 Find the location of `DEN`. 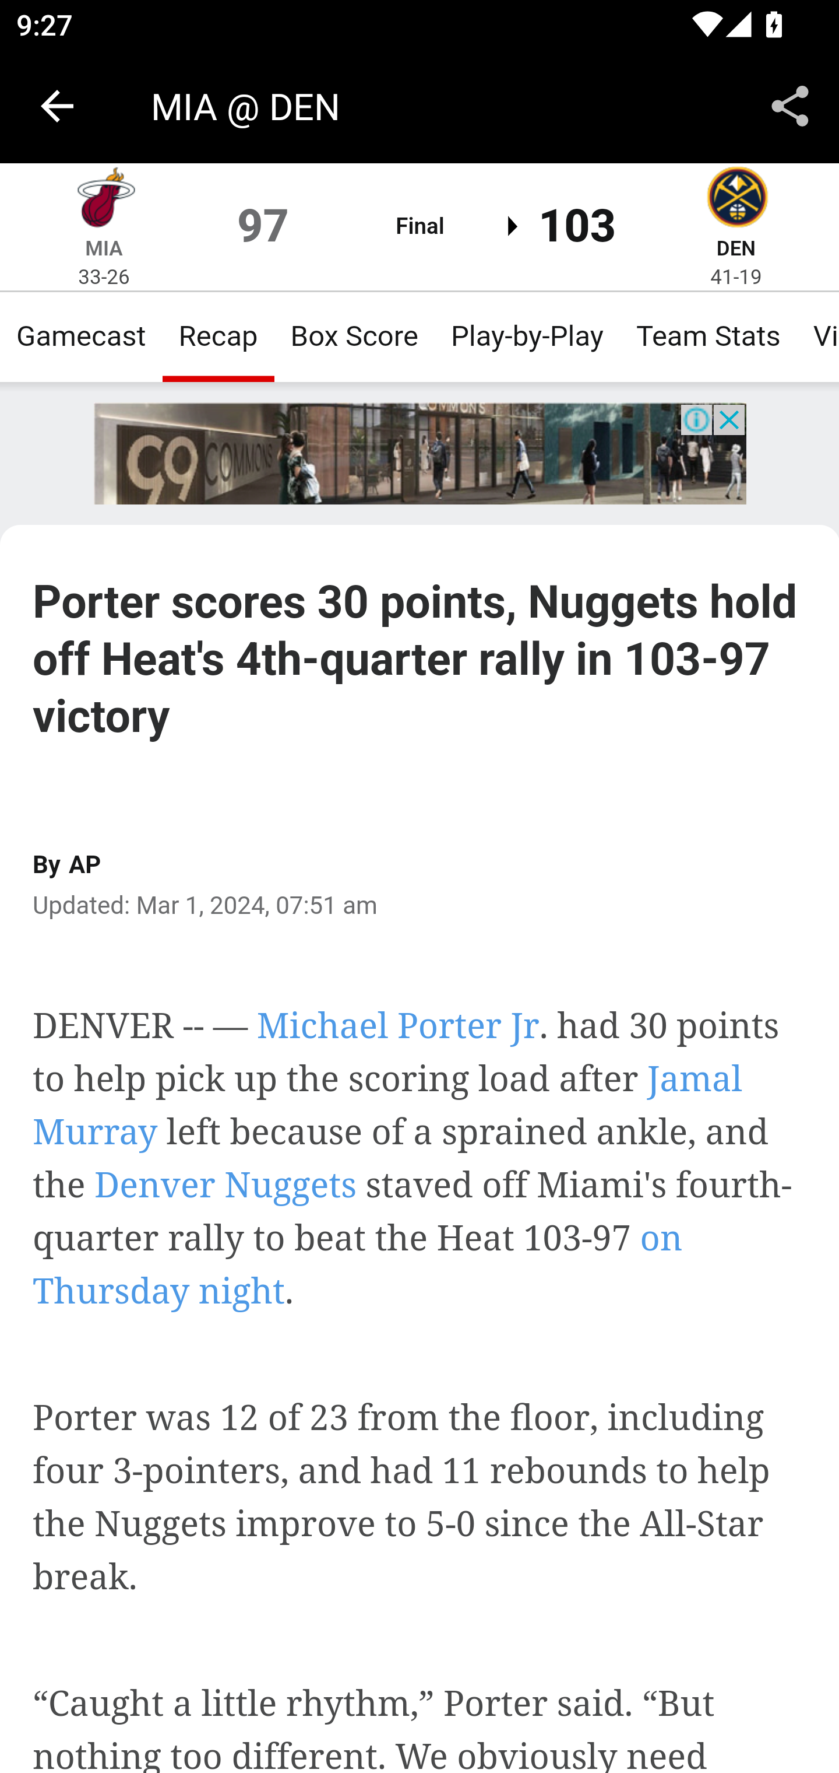

DEN is located at coordinates (735, 248).